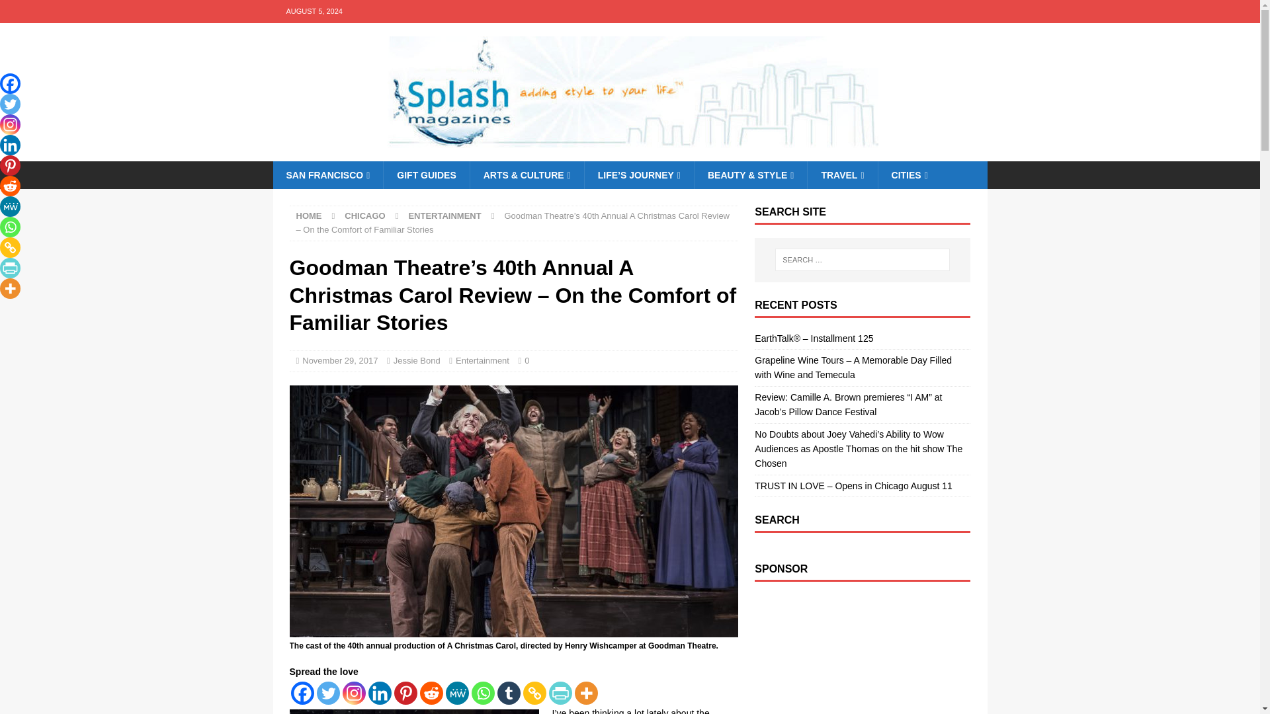 The height and width of the screenshot is (714, 1270). I want to click on TRAVEL, so click(841, 175).